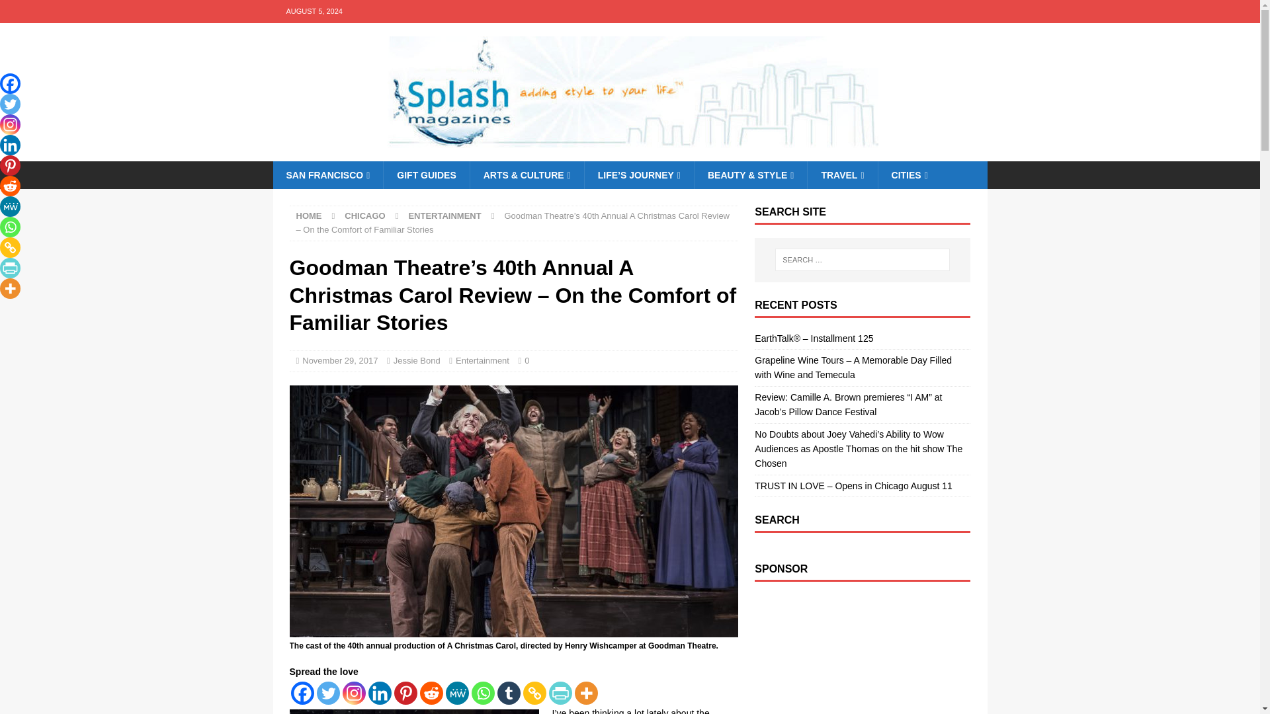 The height and width of the screenshot is (714, 1270). I want to click on TRAVEL, so click(841, 175).